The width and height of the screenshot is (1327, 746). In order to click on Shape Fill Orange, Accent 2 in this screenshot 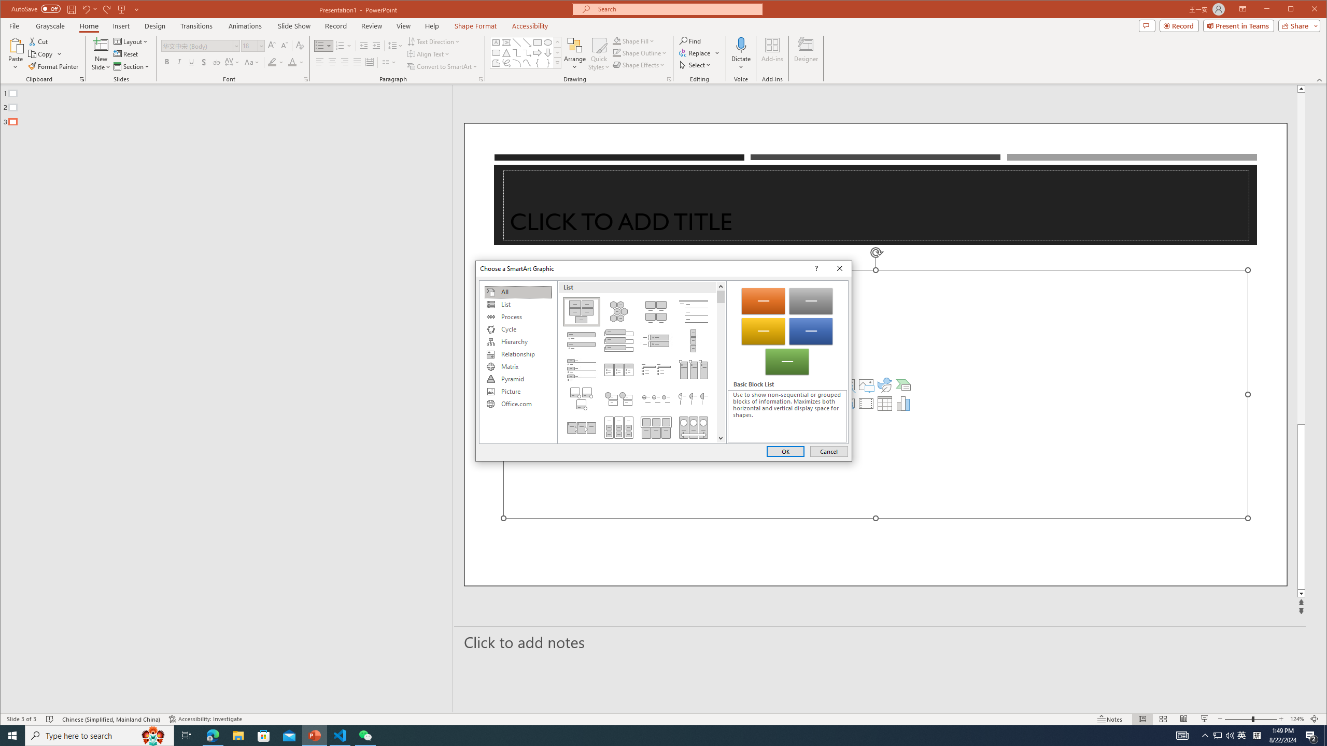, I will do `click(204, 62)`.